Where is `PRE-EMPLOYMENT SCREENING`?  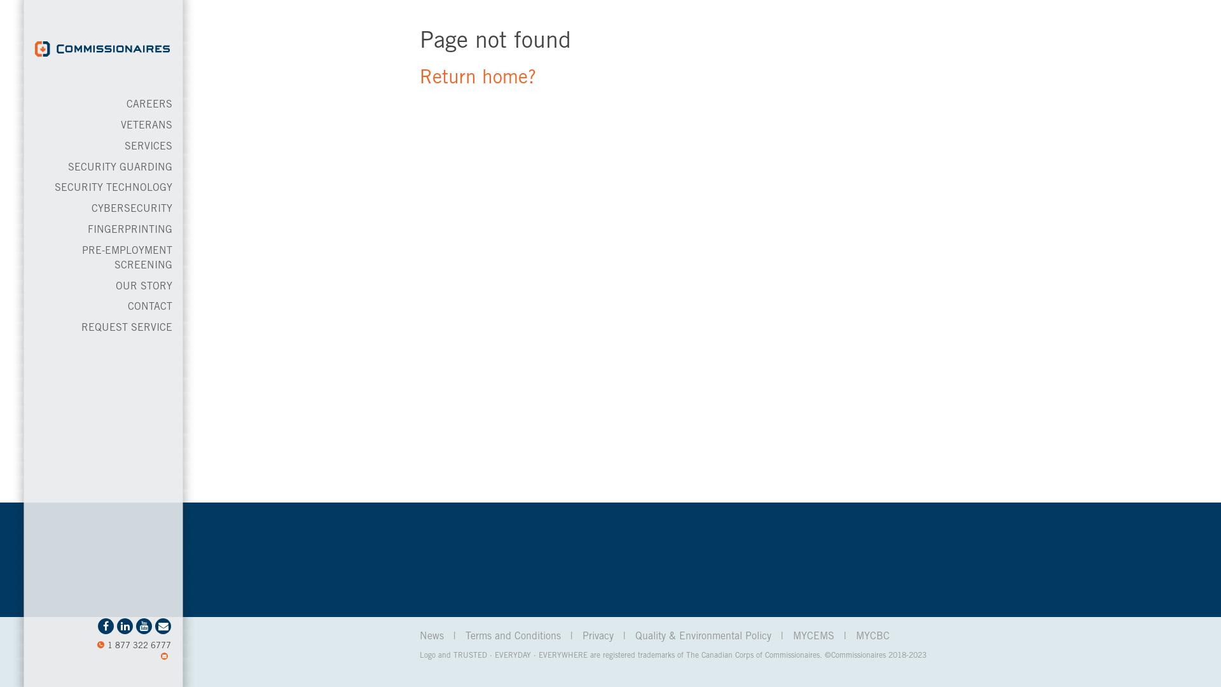 PRE-EMPLOYMENT SCREENING is located at coordinates (127, 258).